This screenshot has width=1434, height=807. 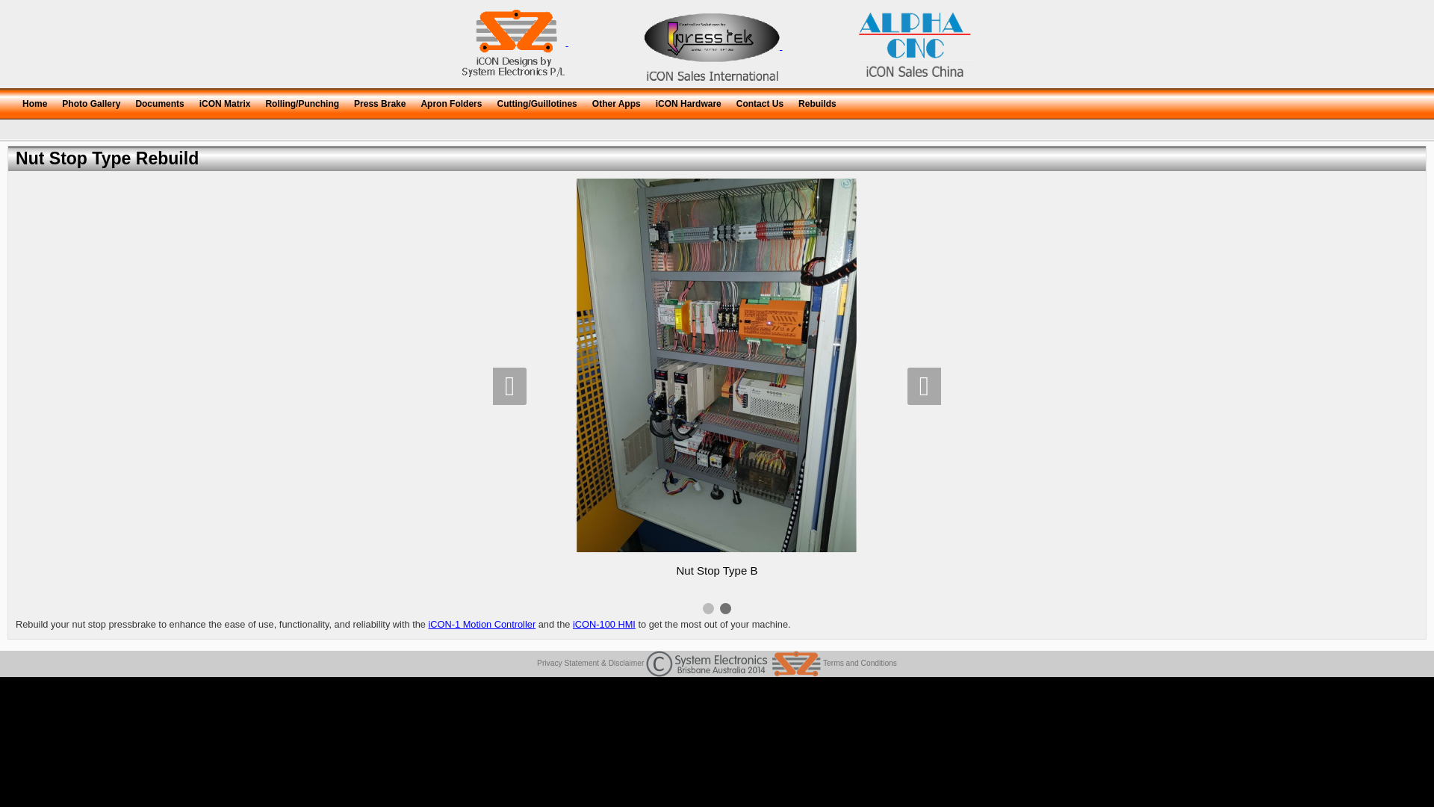 What do you see at coordinates (226, 102) in the screenshot?
I see `iCON Matrix` at bounding box center [226, 102].